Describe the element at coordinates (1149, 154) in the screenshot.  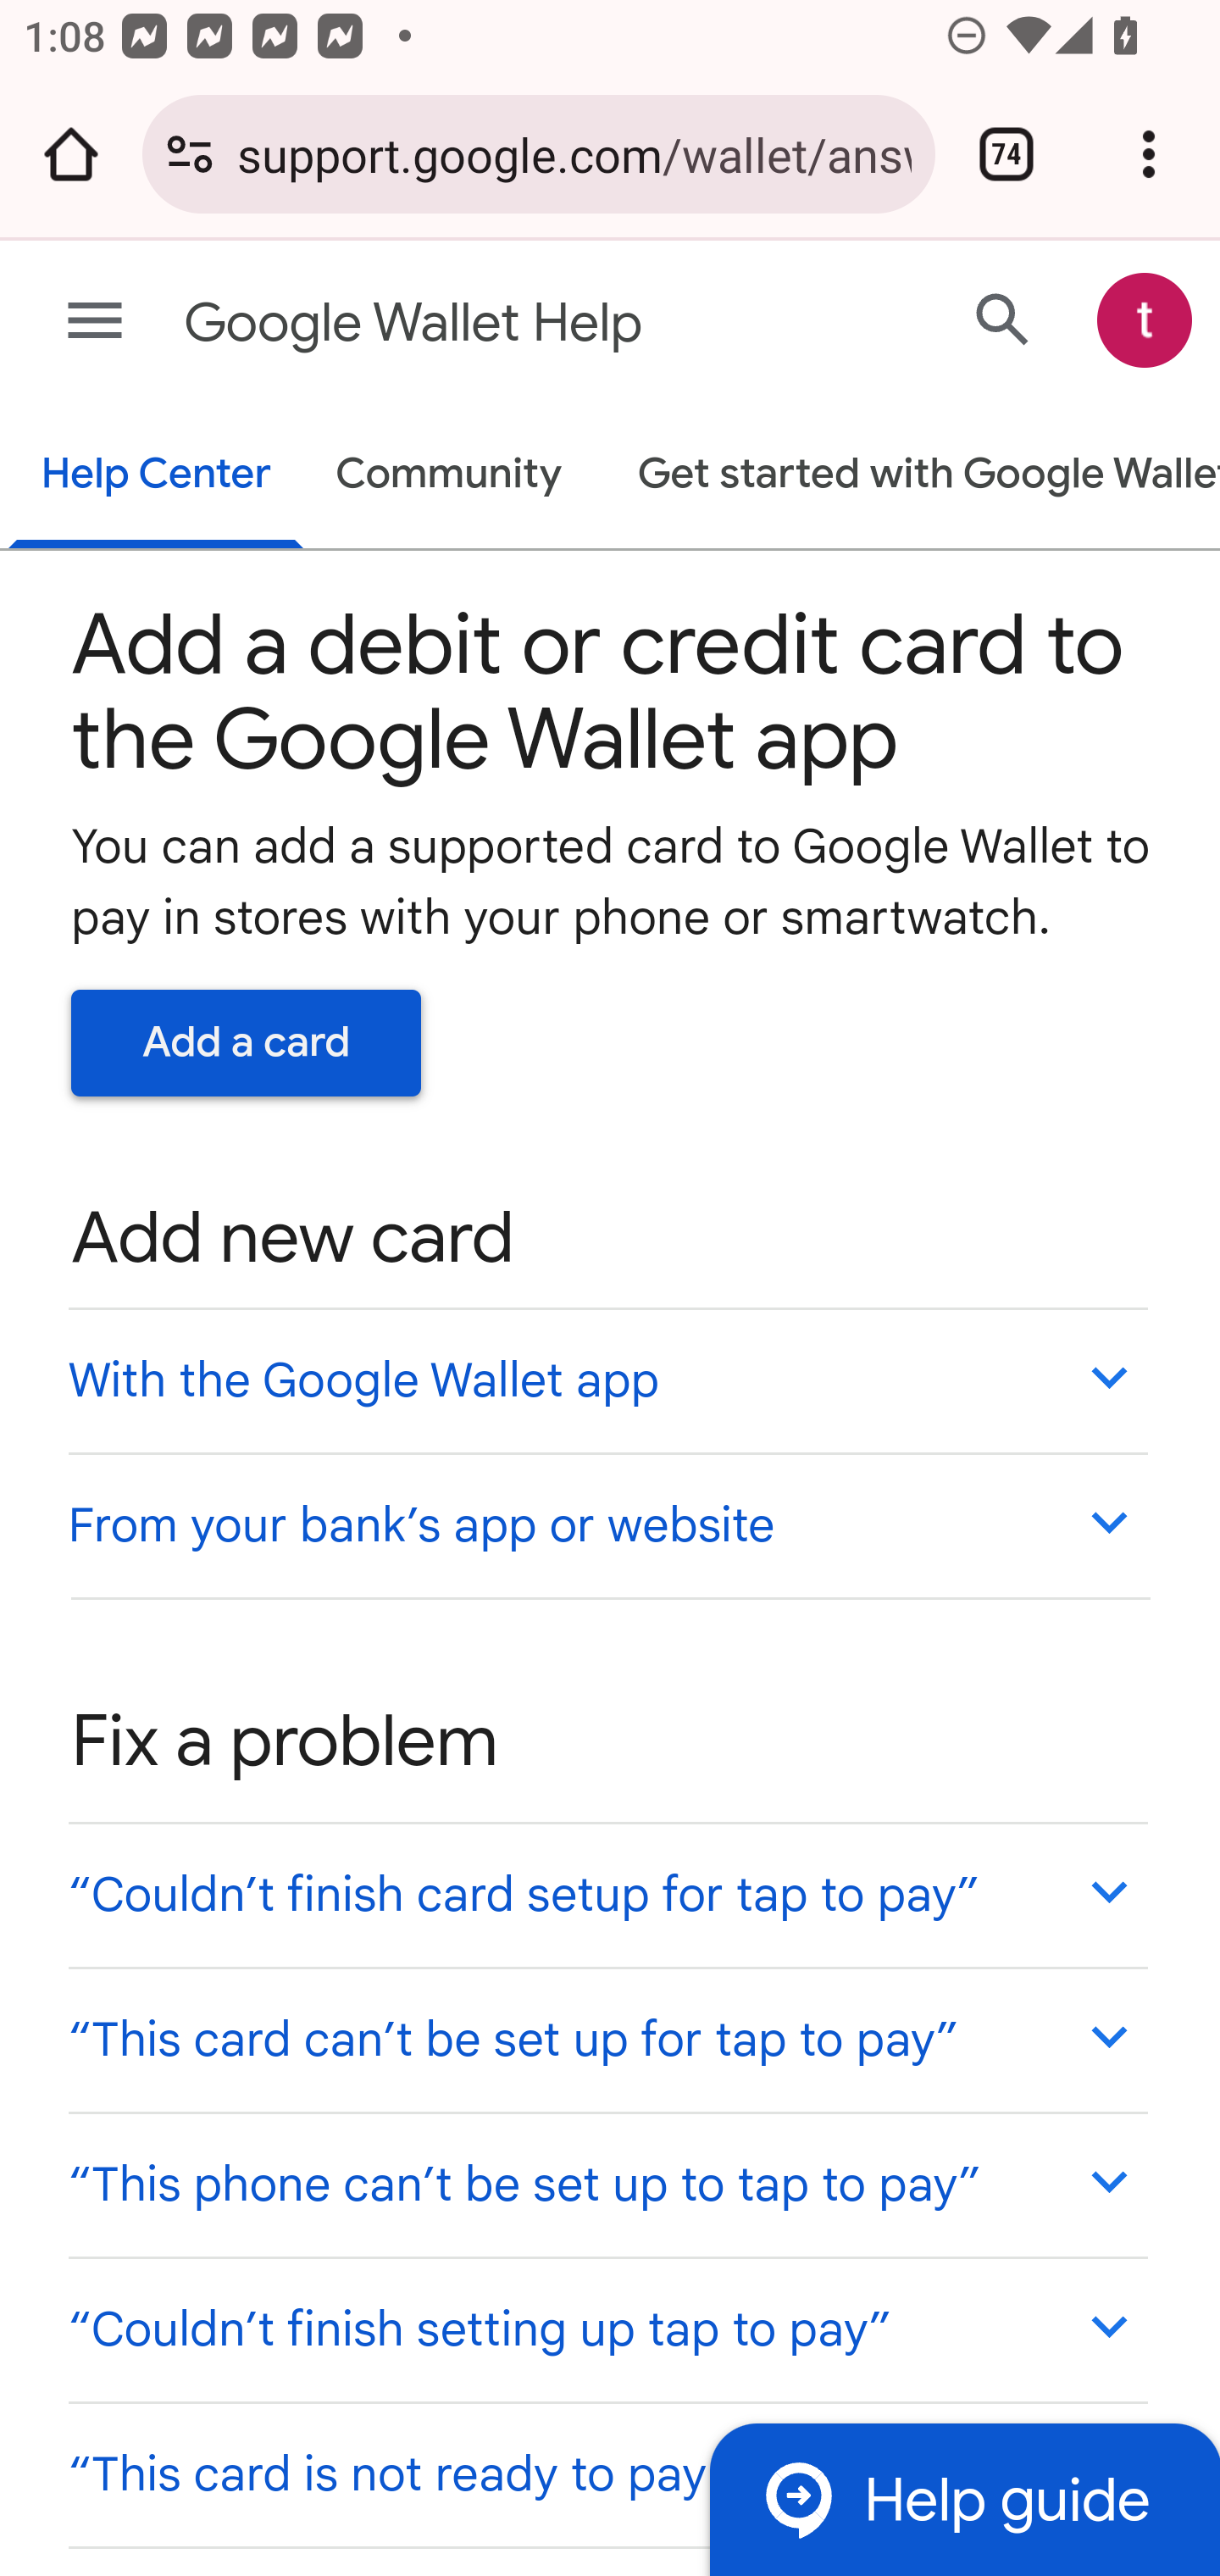
I see `Customize and control Google Chrome` at that location.